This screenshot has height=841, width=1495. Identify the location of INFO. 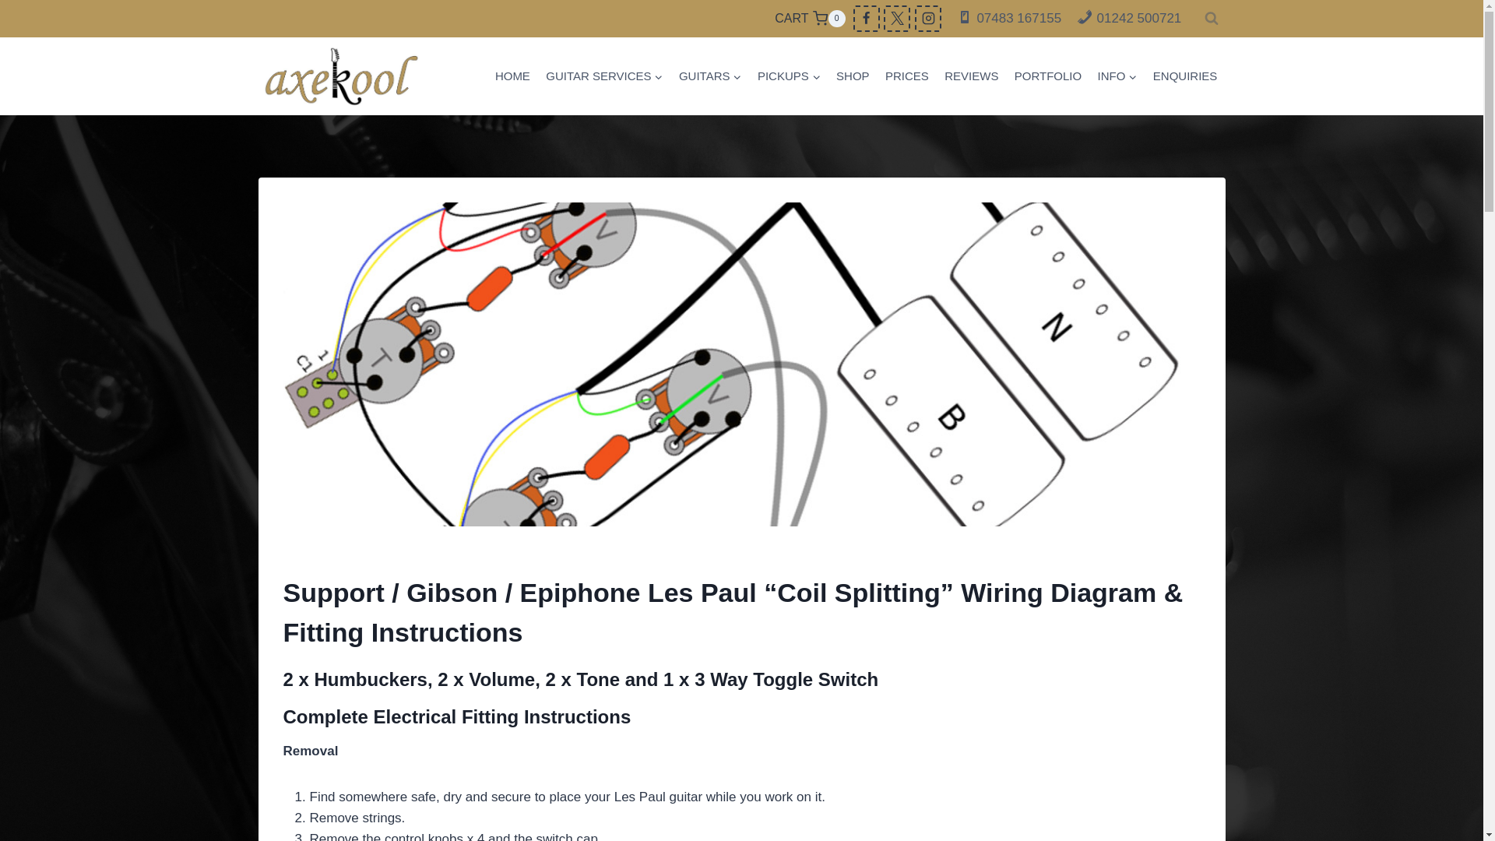
(1117, 76).